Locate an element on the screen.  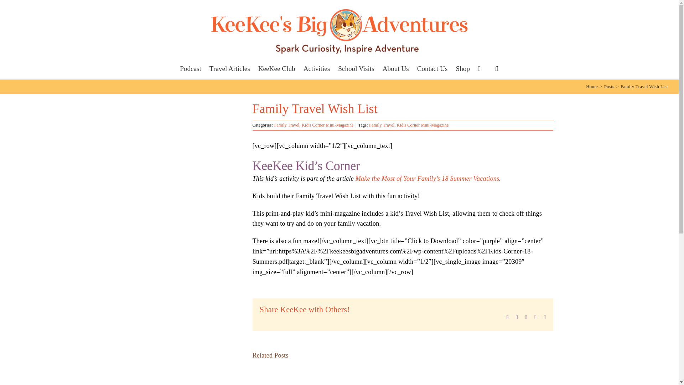
Contact Us is located at coordinates (432, 68).